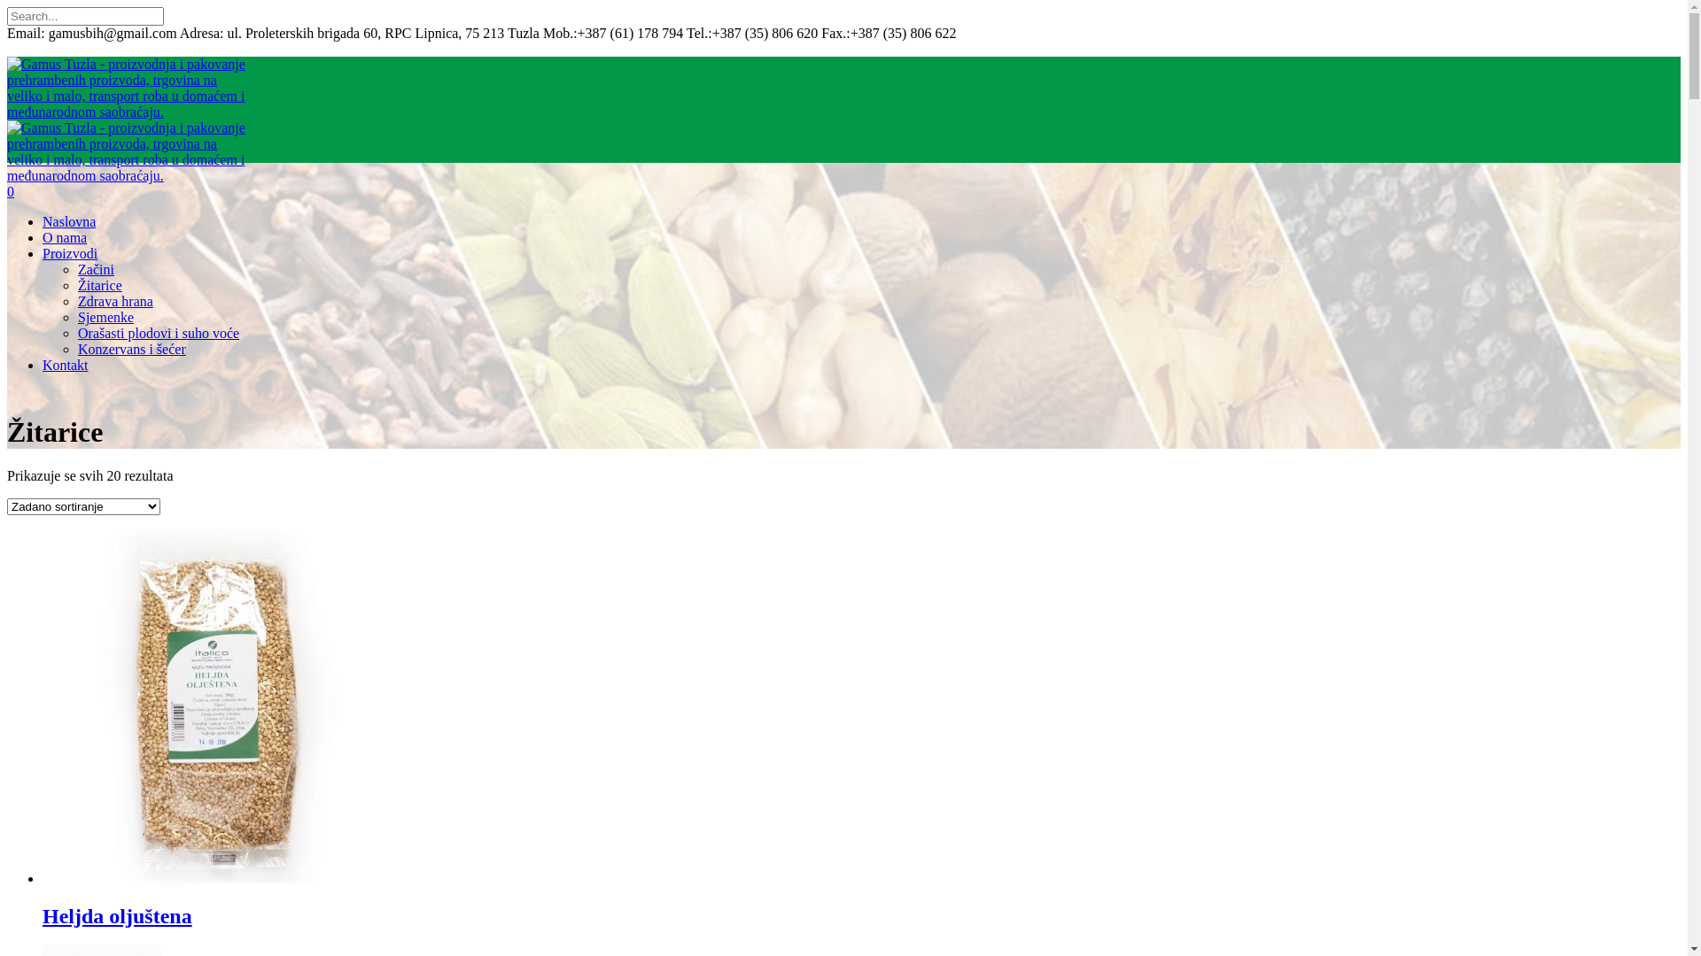 Image resolution: width=1701 pixels, height=956 pixels. What do you see at coordinates (69, 221) in the screenshot?
I see `Naslovna` at bounding box center [69, 221].